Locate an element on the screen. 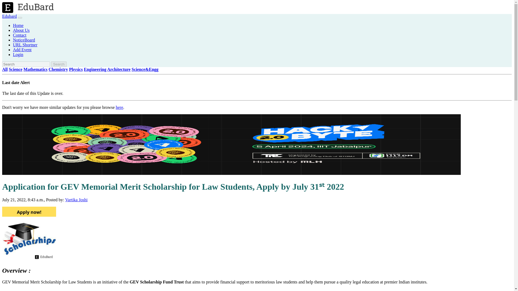 The image size is (518, 291). Architecture is located at coordinates (119, 69).